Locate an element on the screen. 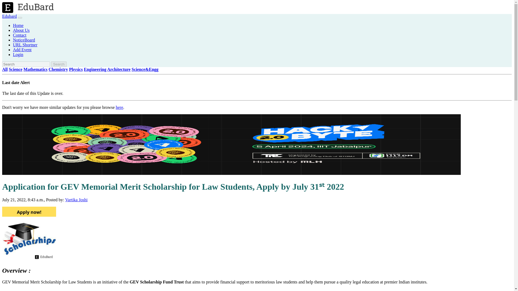 The image size is (518, 291). Architecture is located at coordinates (119, 69).